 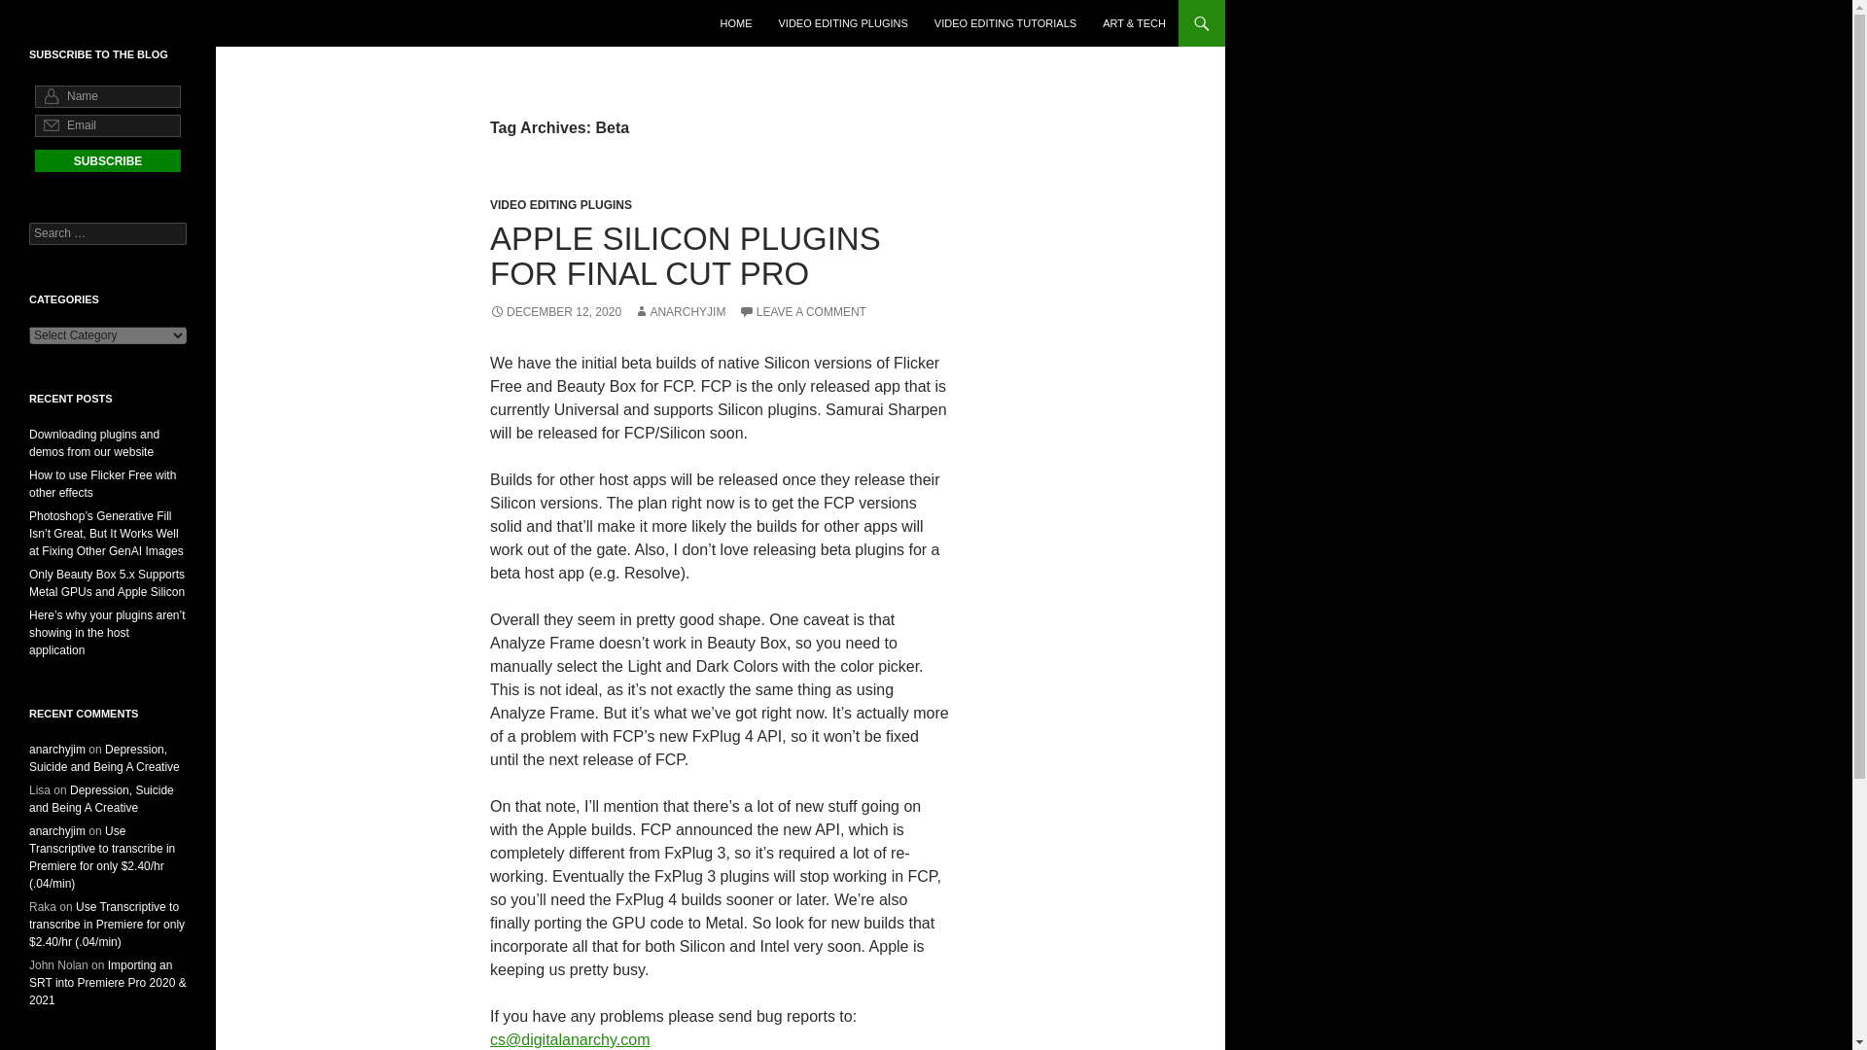 What do you see at coordinates (101, 799) in the screenshot?
I see `Depression, Suicide and Being A Creative` at bounding box center [101, 799].